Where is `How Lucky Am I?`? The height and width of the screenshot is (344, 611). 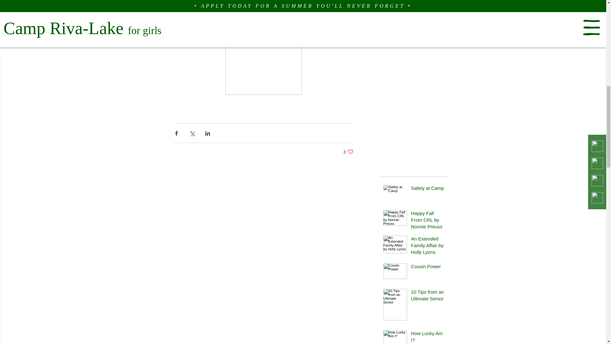 How Lucky Am I? is located at coordinates (348, 152).